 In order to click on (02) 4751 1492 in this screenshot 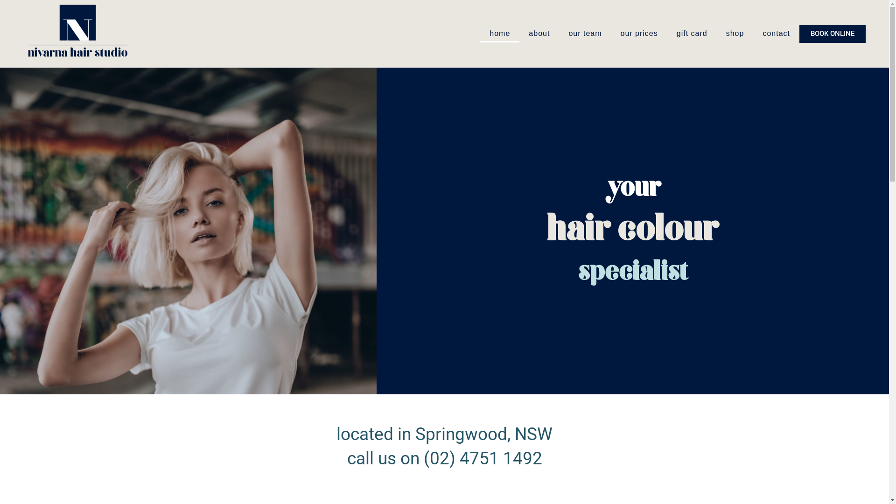, I will do `click(483, 458)`.